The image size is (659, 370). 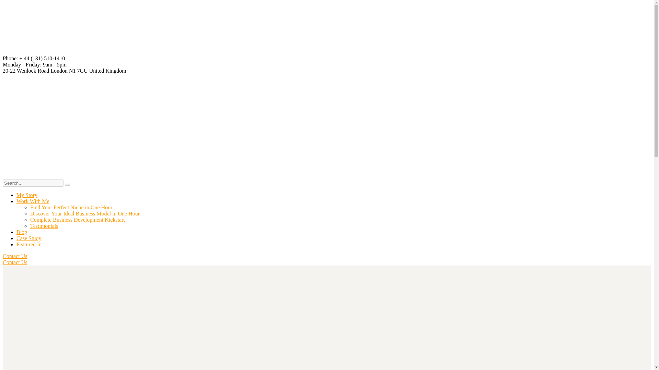 What do you see at coordinates (54, 123) in the screenshot?
I see `Miha Matlievski - Fail Coach` at bounding box center [54, 123].